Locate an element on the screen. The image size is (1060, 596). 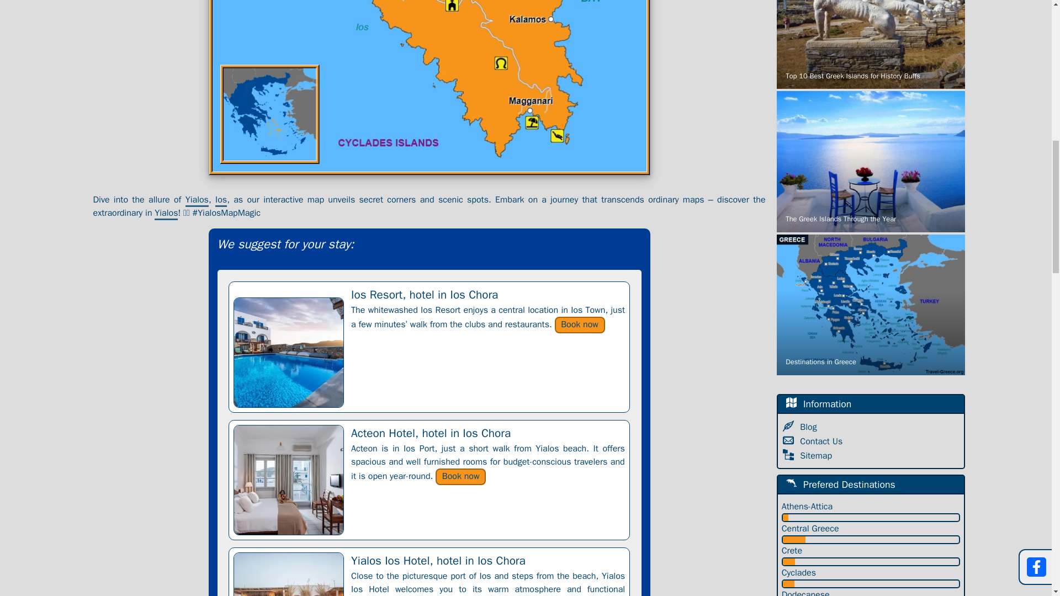
Blog is located at coordinates (809, 427).